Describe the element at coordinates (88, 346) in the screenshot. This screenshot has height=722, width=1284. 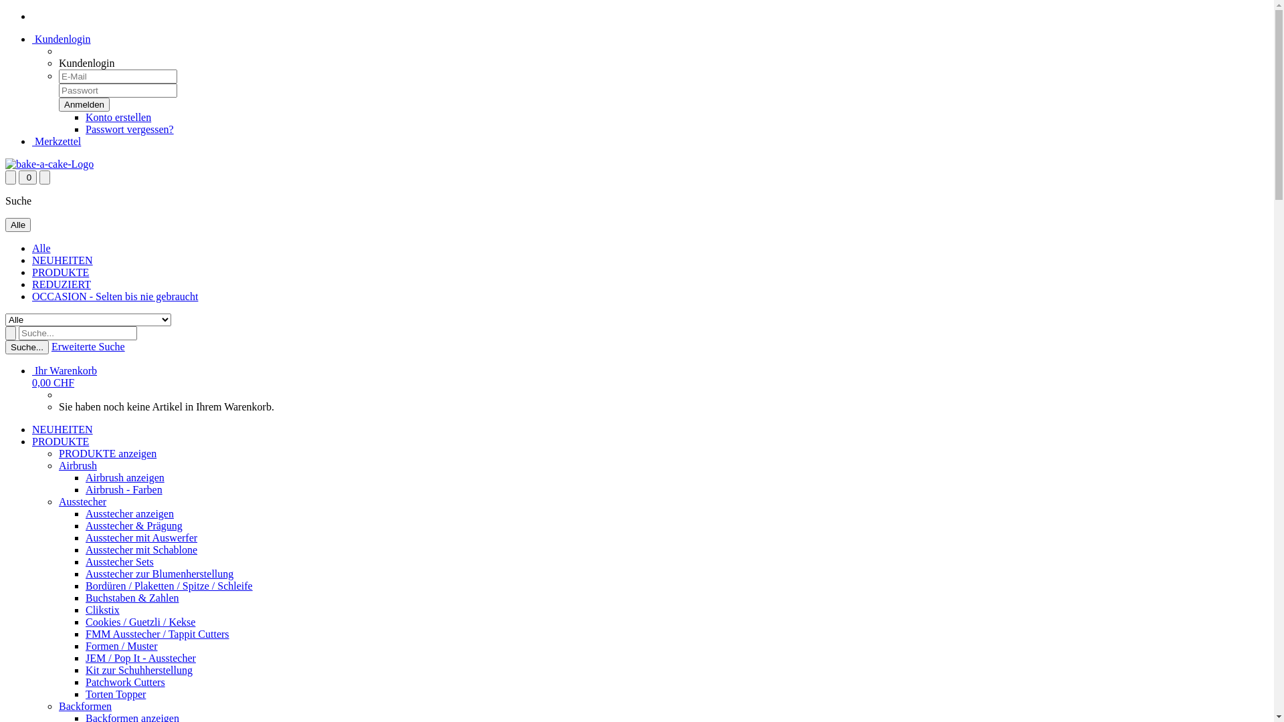
I see `Erweiterte Suche` at that location.